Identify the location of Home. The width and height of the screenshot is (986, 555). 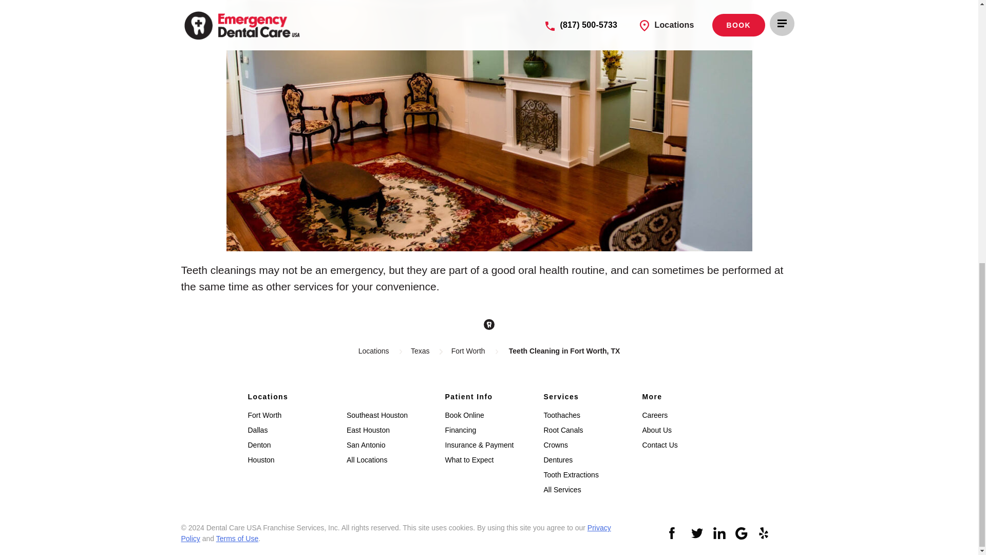
(489, 324).